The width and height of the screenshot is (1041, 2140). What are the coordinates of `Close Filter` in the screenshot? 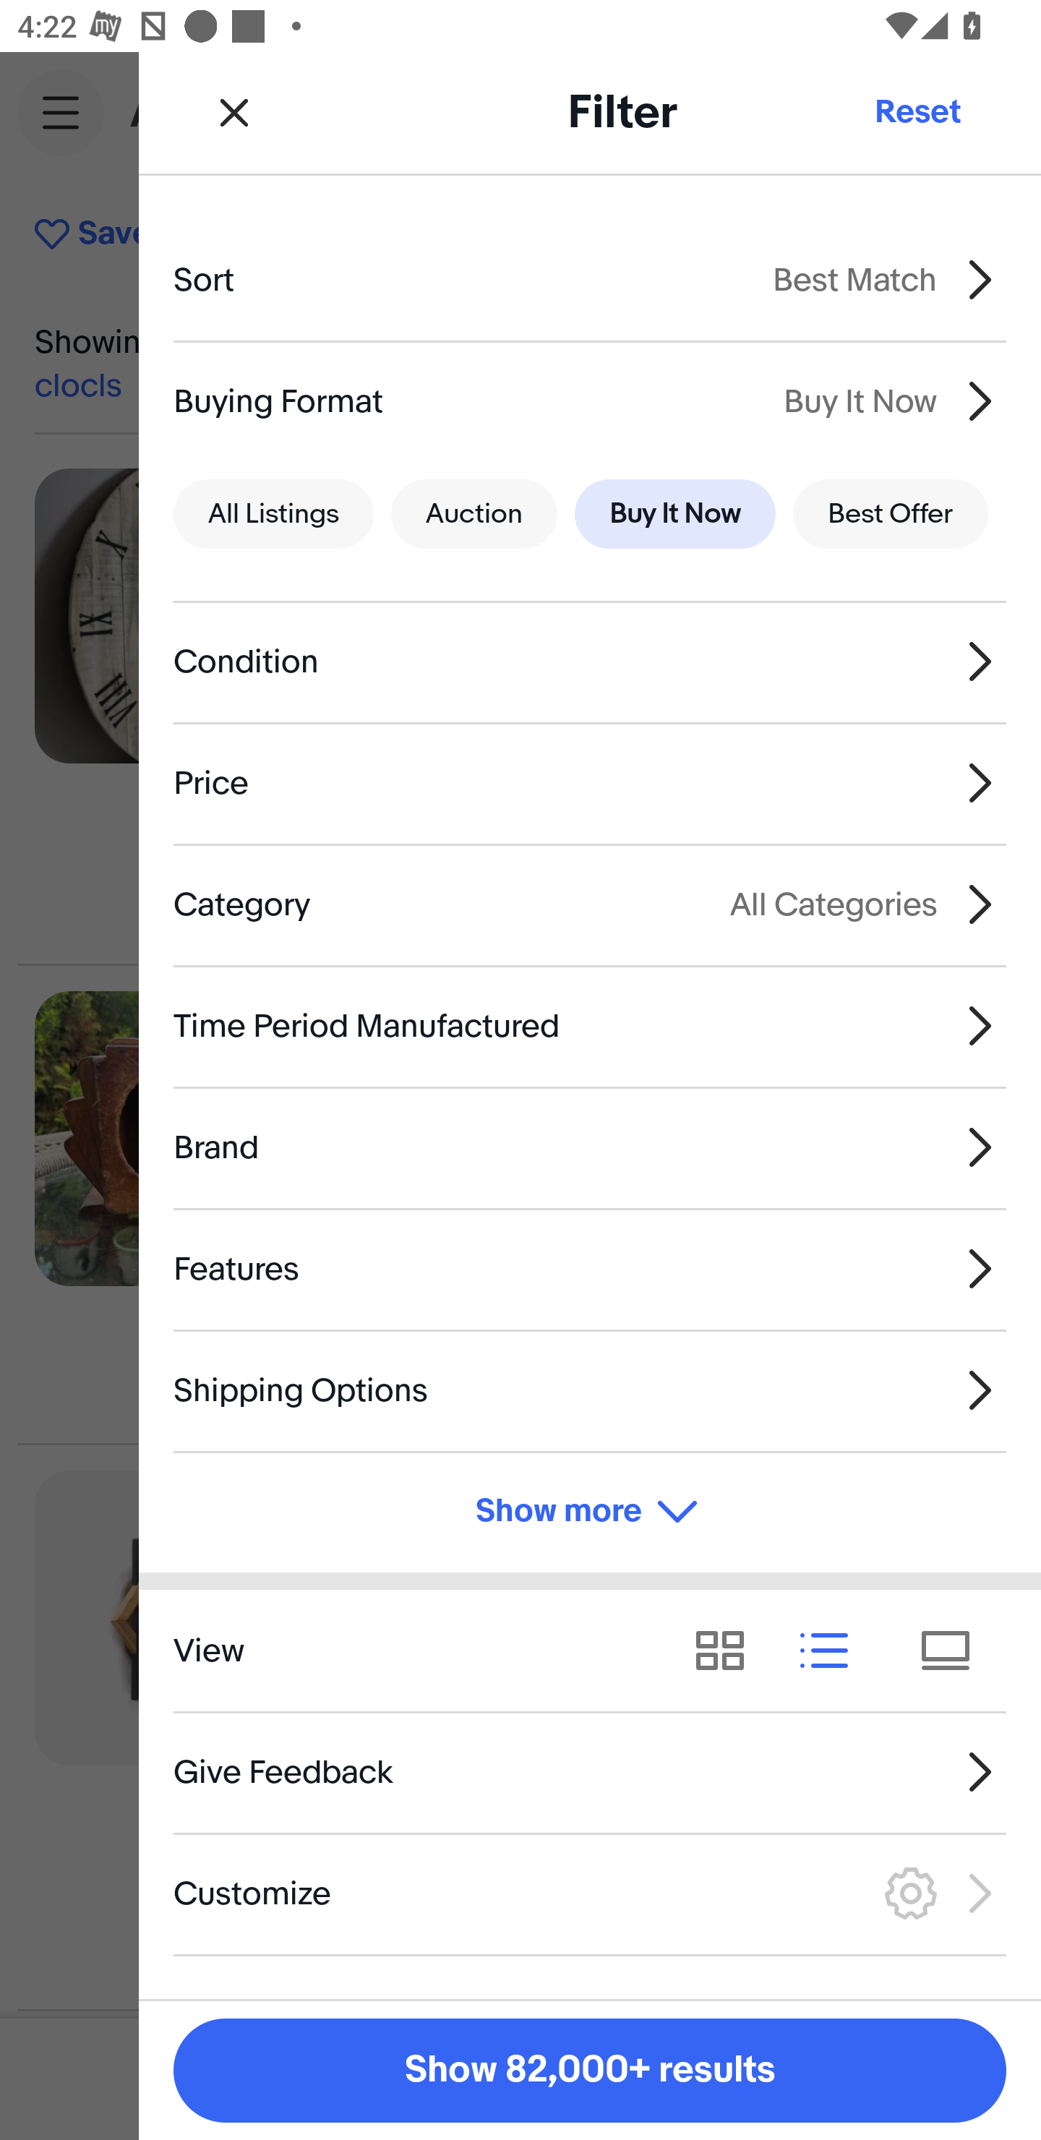 It's located at (234, 111).